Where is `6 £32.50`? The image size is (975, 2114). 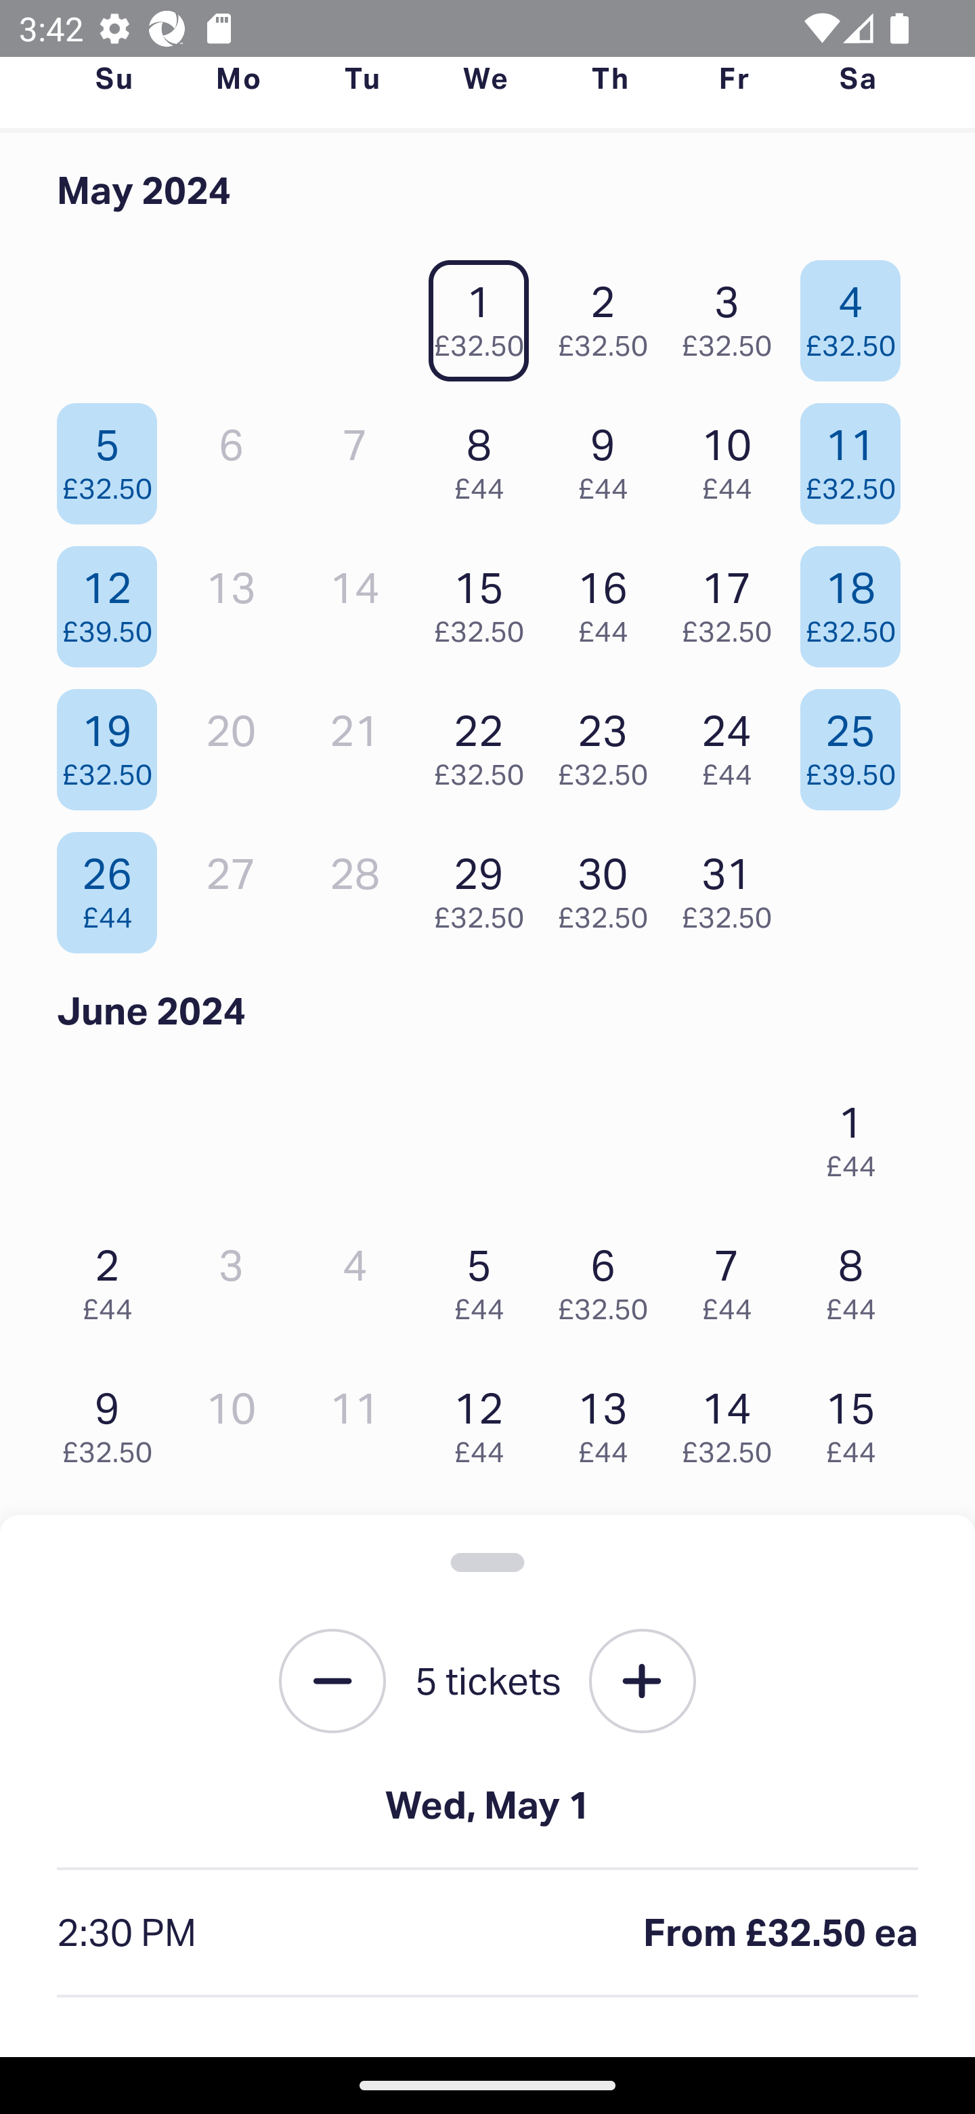
6 £32.50 is located at coordinates (609, 1278).